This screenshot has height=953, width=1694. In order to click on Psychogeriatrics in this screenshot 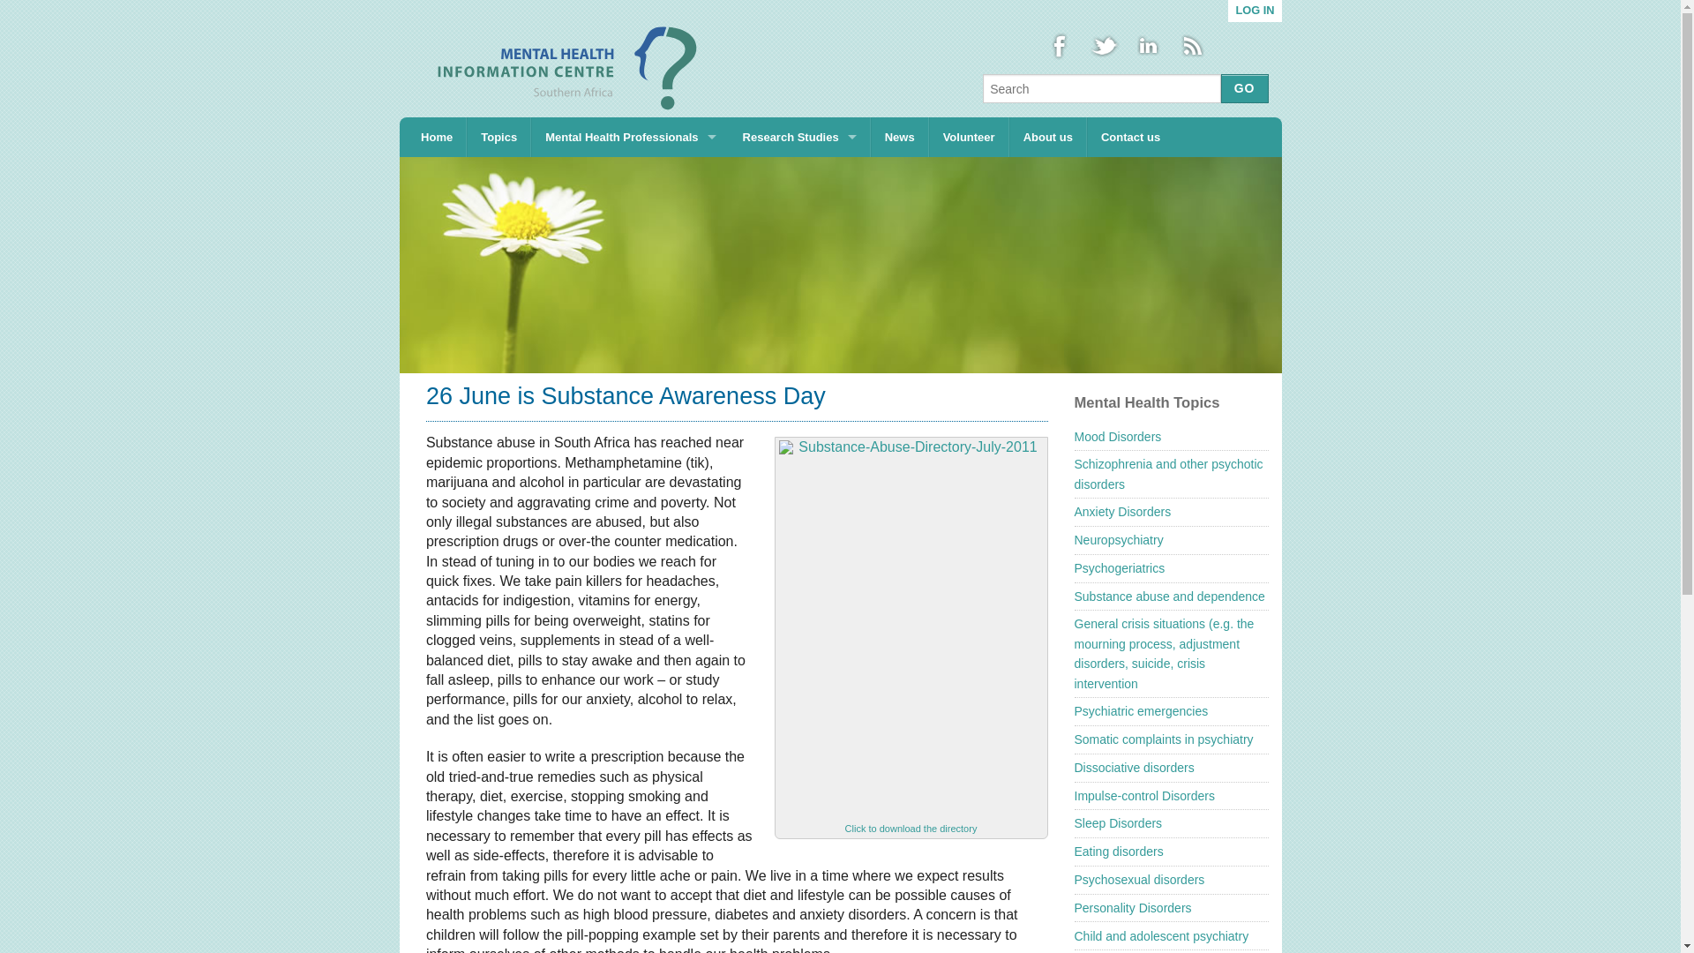, I will do `click(1119, 568)`.